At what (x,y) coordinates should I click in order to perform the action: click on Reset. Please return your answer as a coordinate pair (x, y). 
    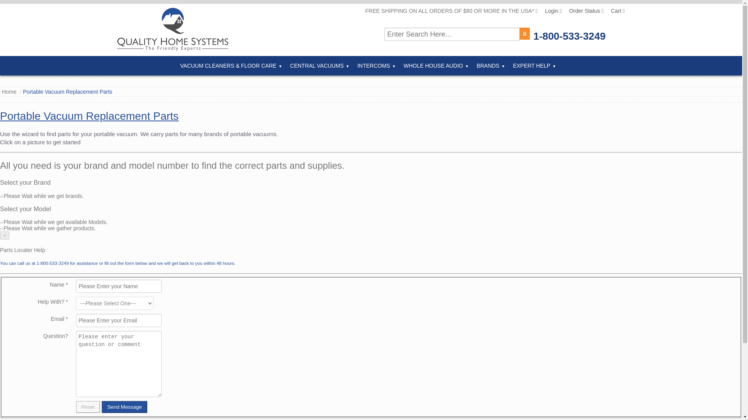
    Looking at the image, I should click on (88, 407).